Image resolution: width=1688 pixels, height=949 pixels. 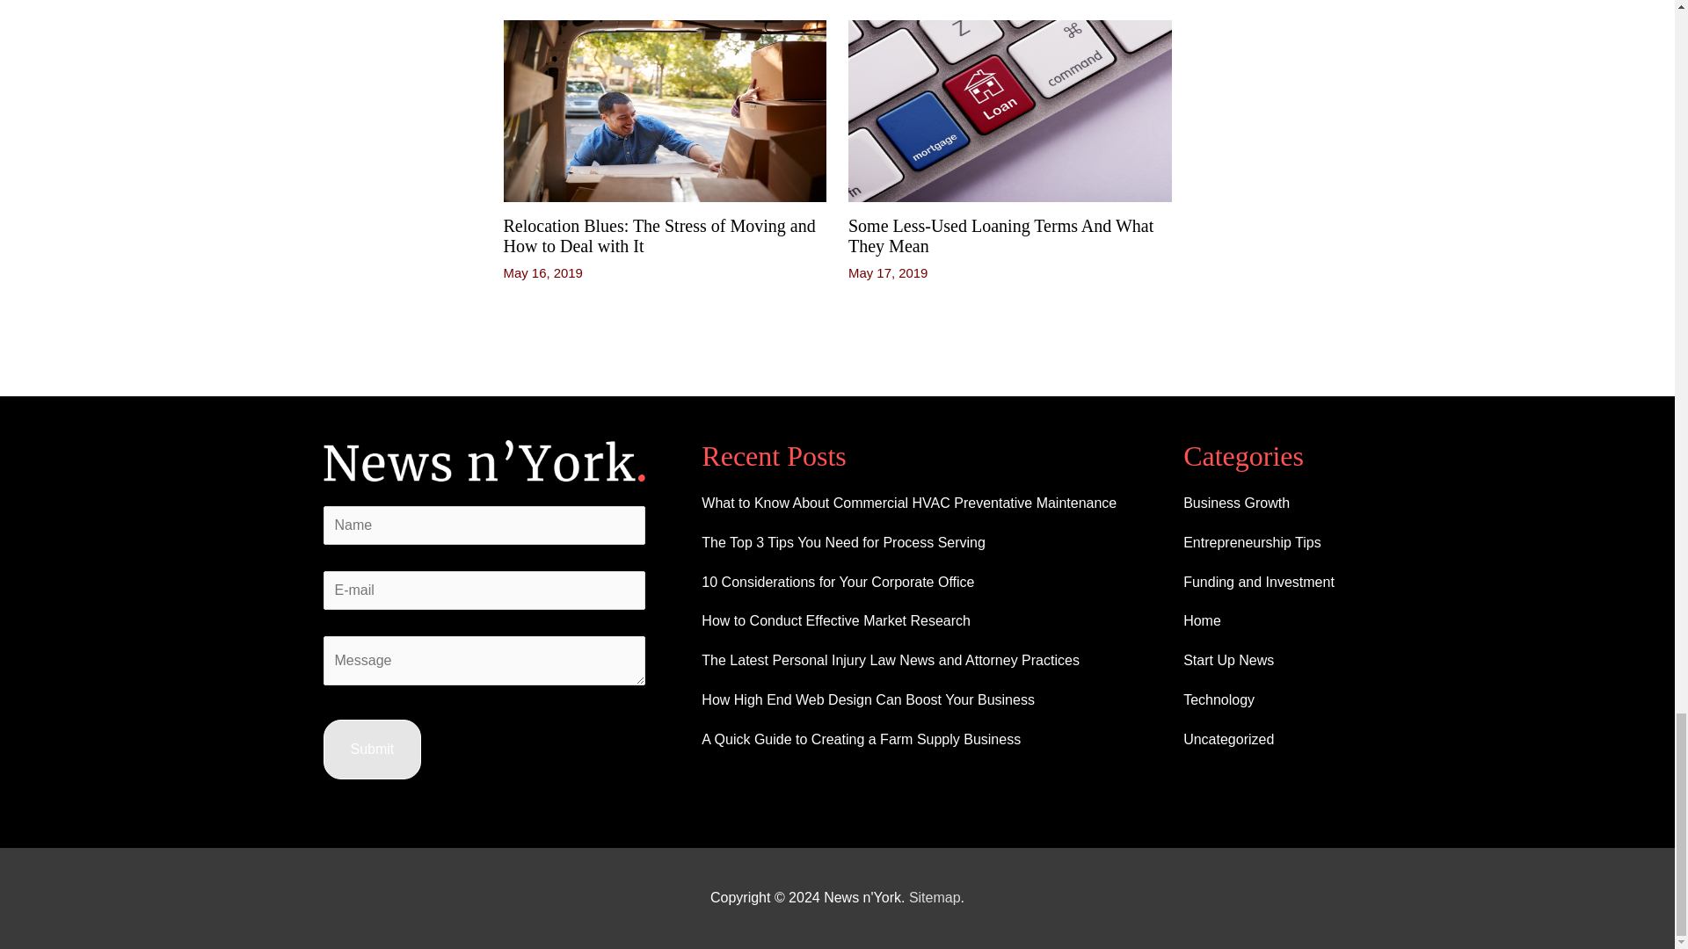 What do you see at coordinates (891, 661) in the screenshot?
I see `The Latest Personal Injury Law News and Attorney Practices` at bounding box center [891, 661].